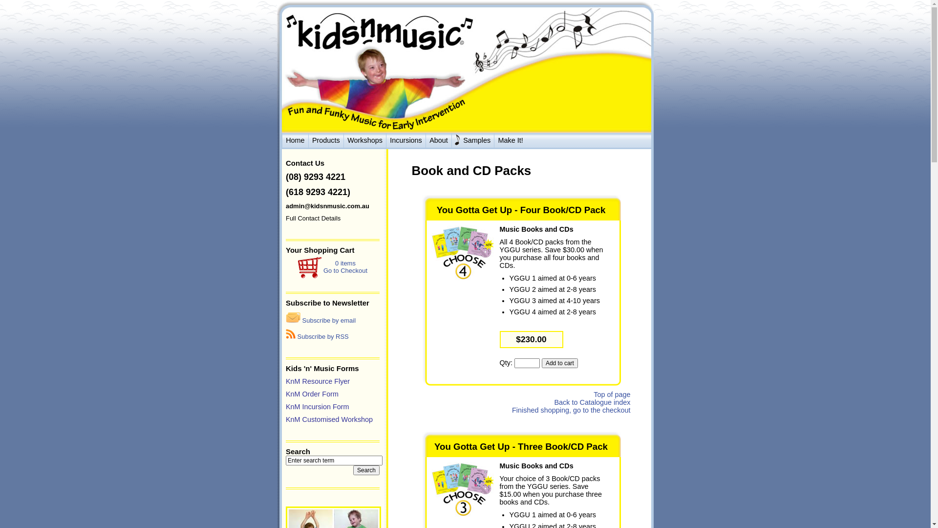  Describe the element at coordinates (312, 394) in the screenshot. I see `KnM Order Form` at that location.